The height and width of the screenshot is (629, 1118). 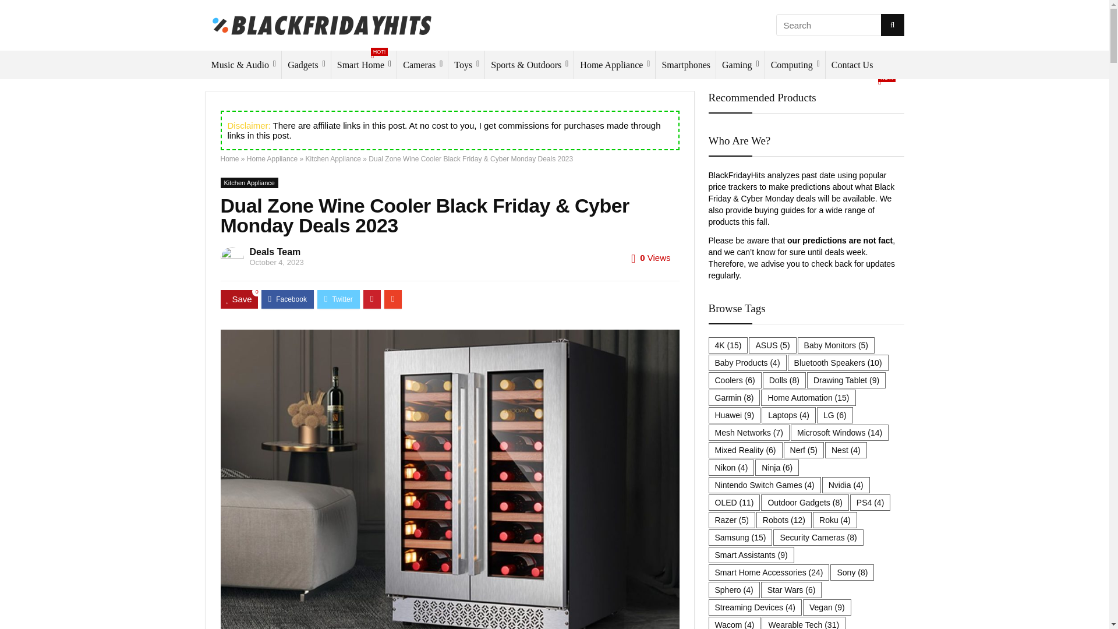 I want to click on View all posts in Kitchen Appliance, so click(x=249, y=182).